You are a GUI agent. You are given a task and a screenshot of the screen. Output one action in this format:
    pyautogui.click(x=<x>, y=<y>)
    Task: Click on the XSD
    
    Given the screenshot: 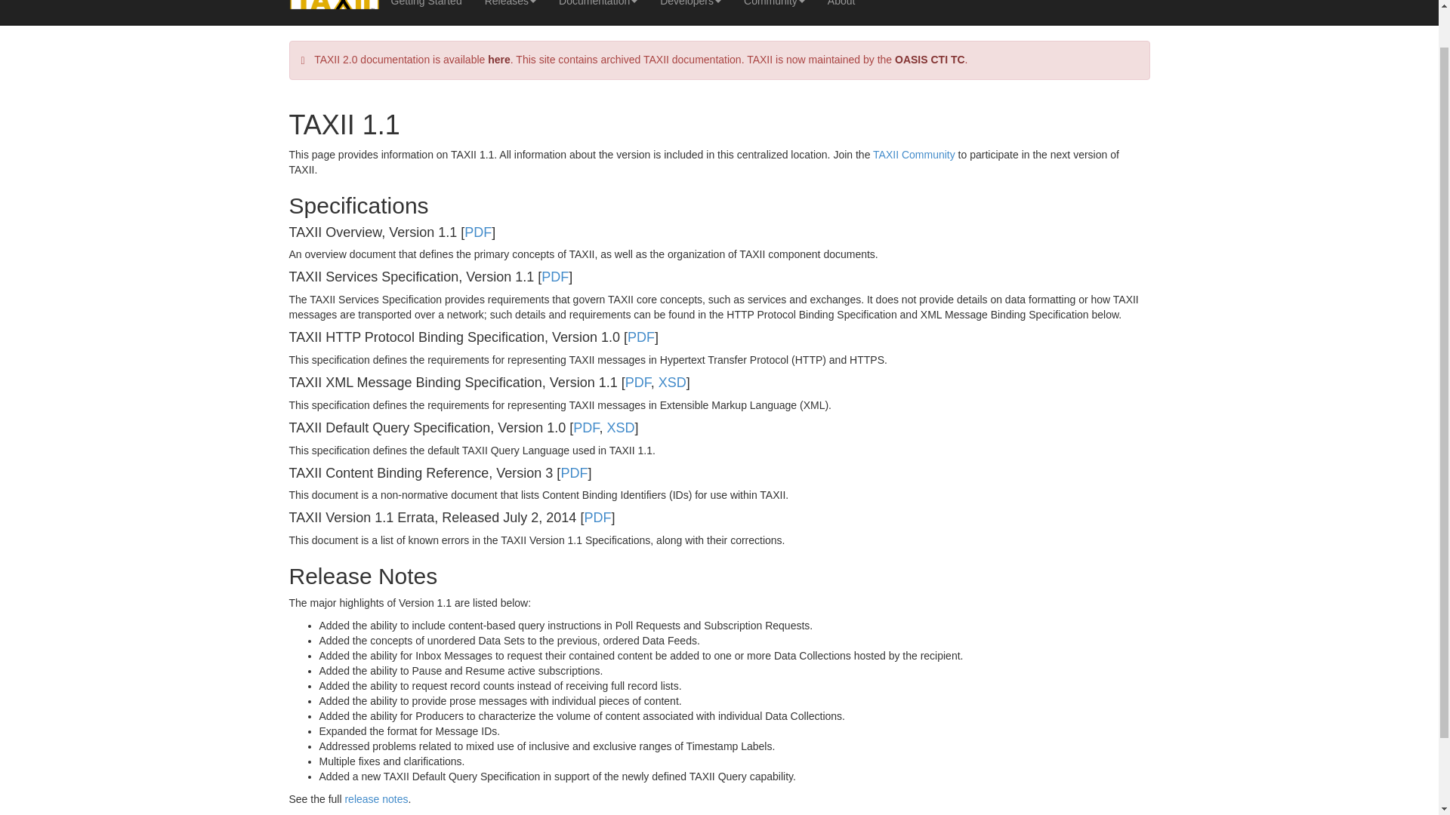 What is the action you would take?
    pyautogui.click(x=620, y=427)
    